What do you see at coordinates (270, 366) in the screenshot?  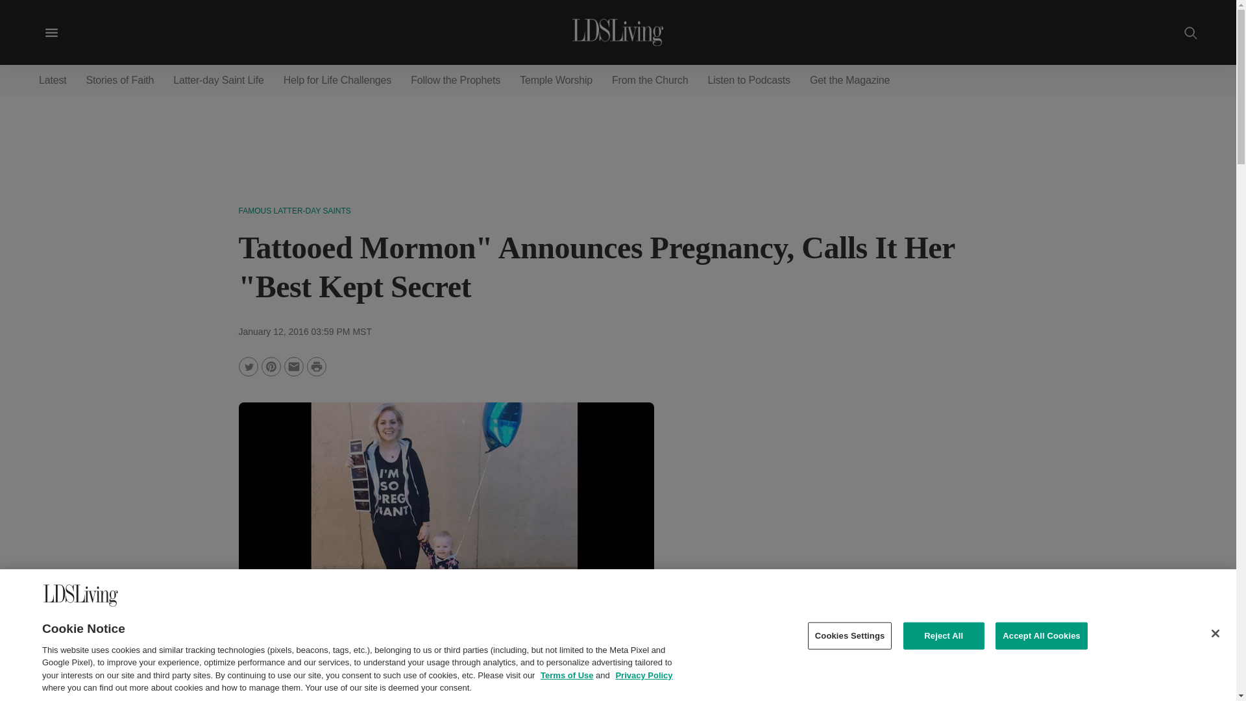 I see `Pinterest` at bounding box center [270, 366].